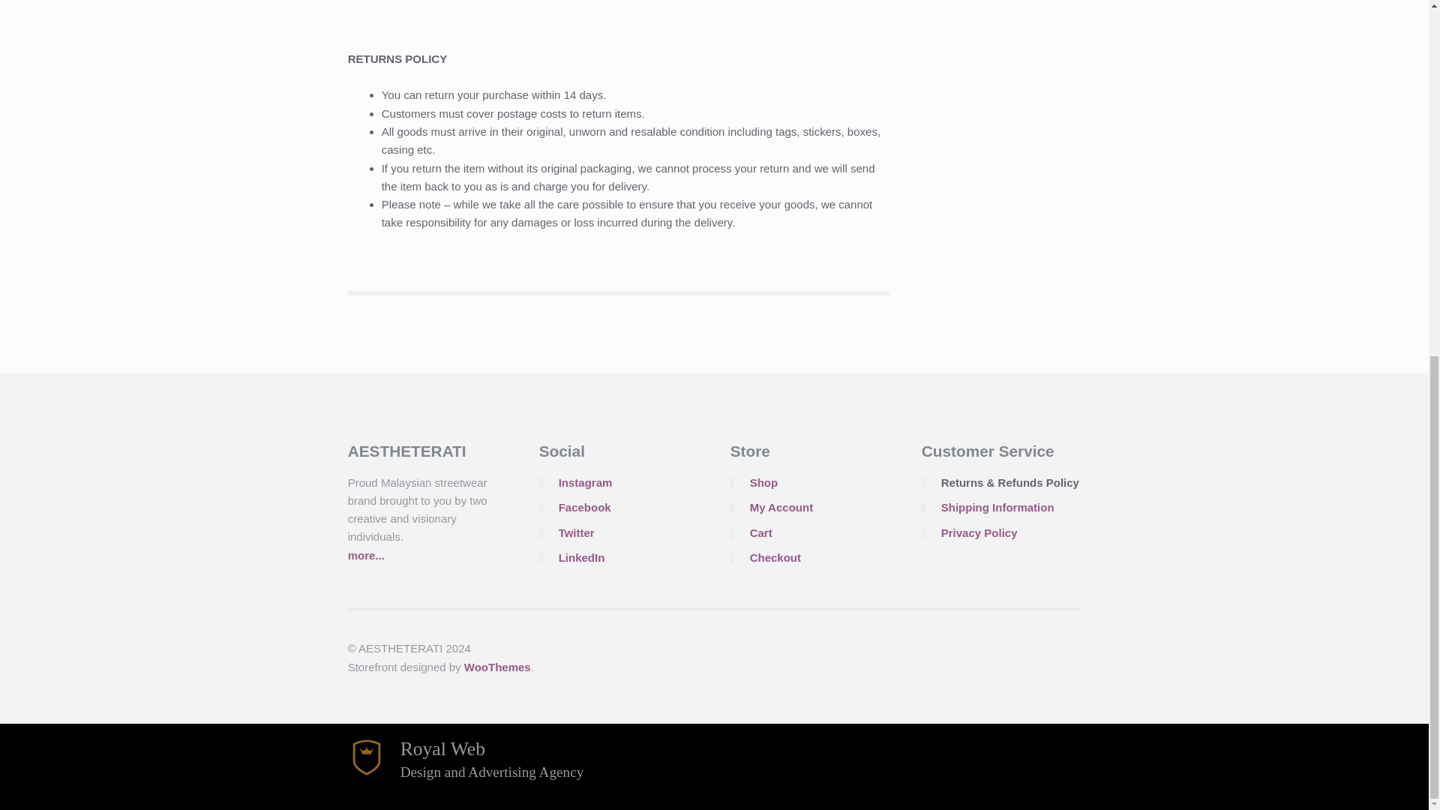 The image size is (1440, 810). What do you see at coordinates (585, 483) in the screenshot?
I see `Instagram` at bounding box center [585, 483].